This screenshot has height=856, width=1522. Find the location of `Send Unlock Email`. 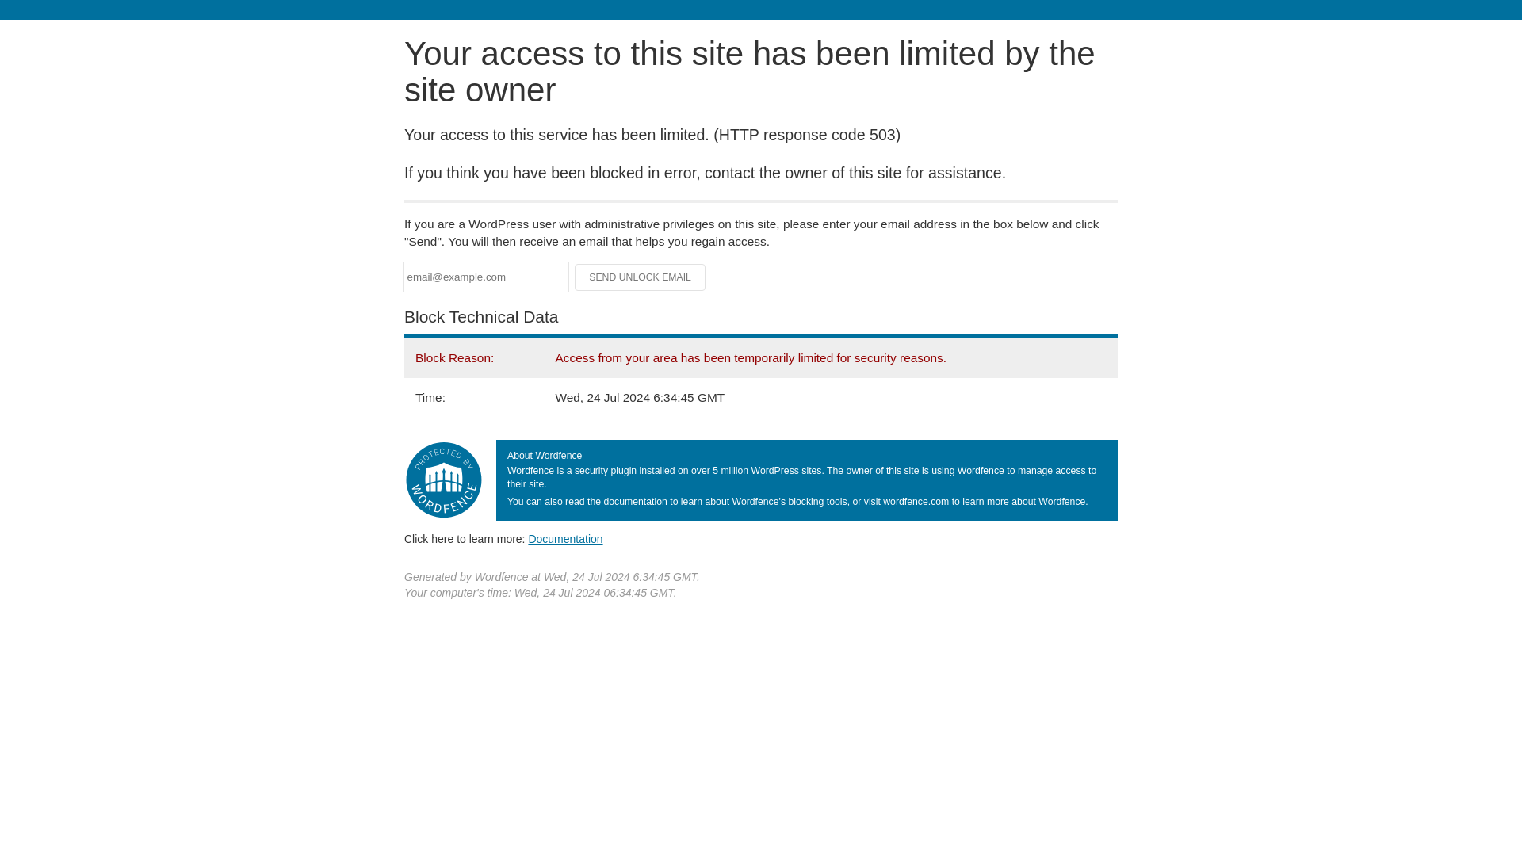

Send Unlock Email is located at coordinates (641, 277).